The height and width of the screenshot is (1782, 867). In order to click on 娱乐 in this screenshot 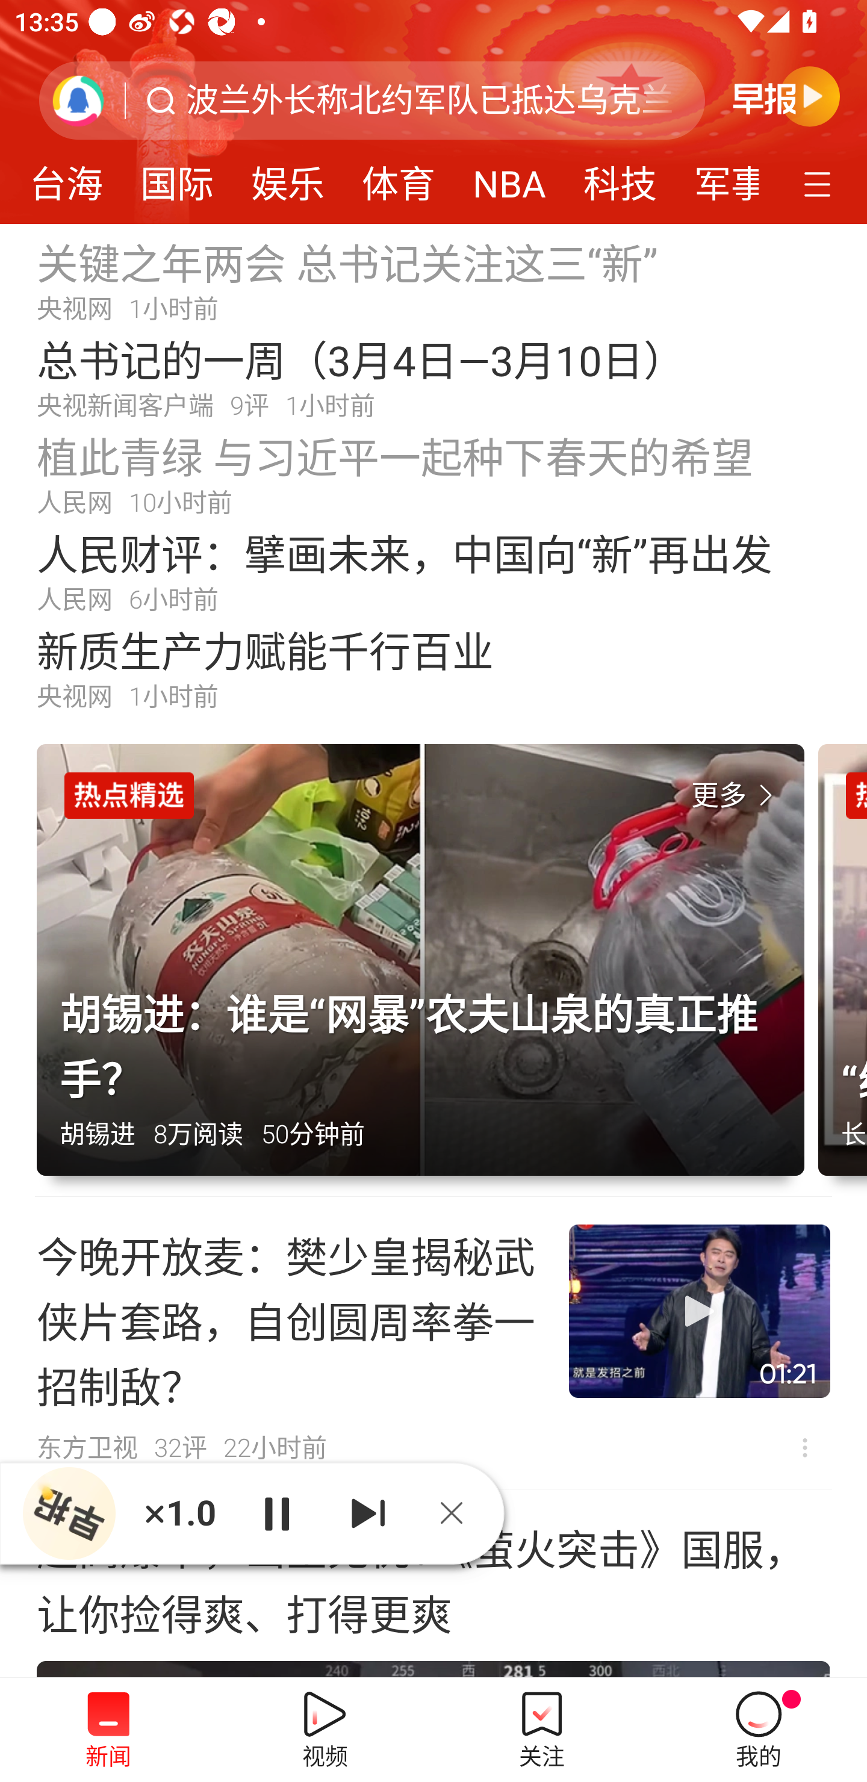, I will do `click(288, 177)`.